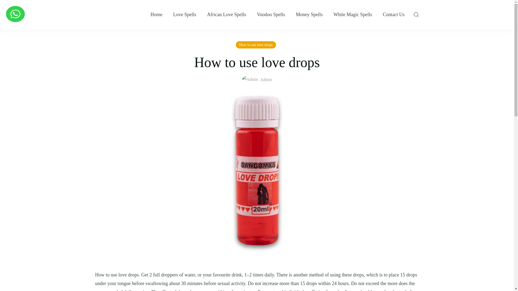 This screenshot has width=518, height=291. What do you see at coordinates (257, 79) in the screenshot?
I see `Admin` at bounding box center [257, 79].